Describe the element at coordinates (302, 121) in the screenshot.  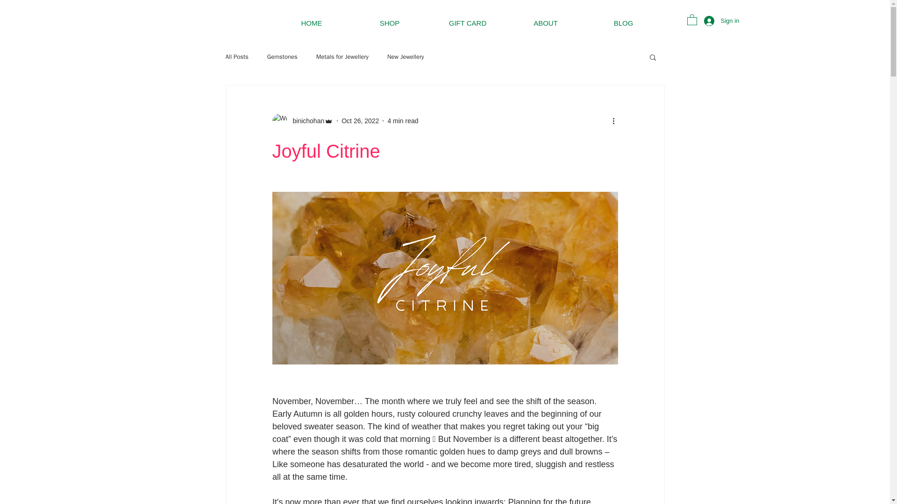
I see `binichohan` at that location.